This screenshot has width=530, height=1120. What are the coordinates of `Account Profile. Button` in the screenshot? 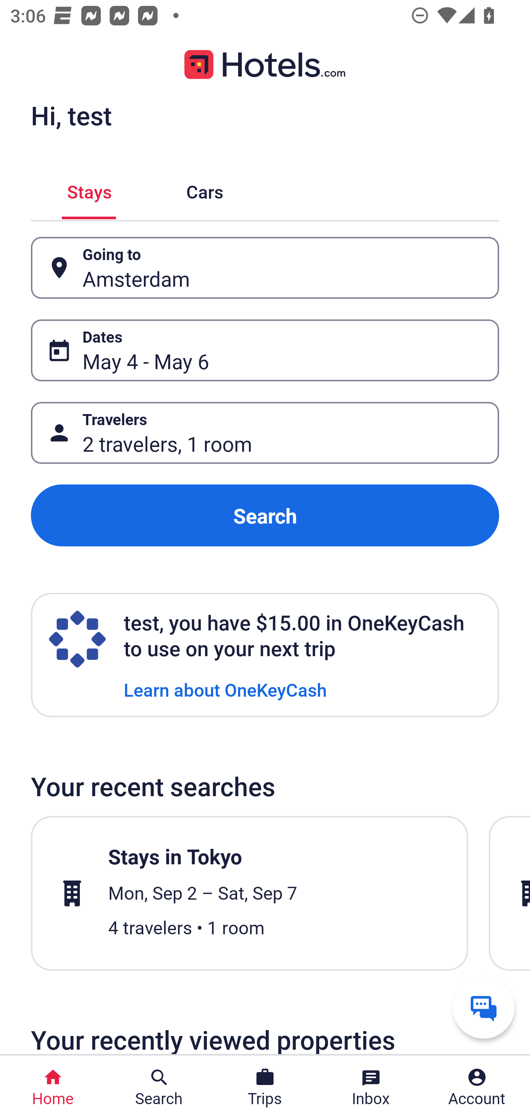 It's located at (477, 1088).